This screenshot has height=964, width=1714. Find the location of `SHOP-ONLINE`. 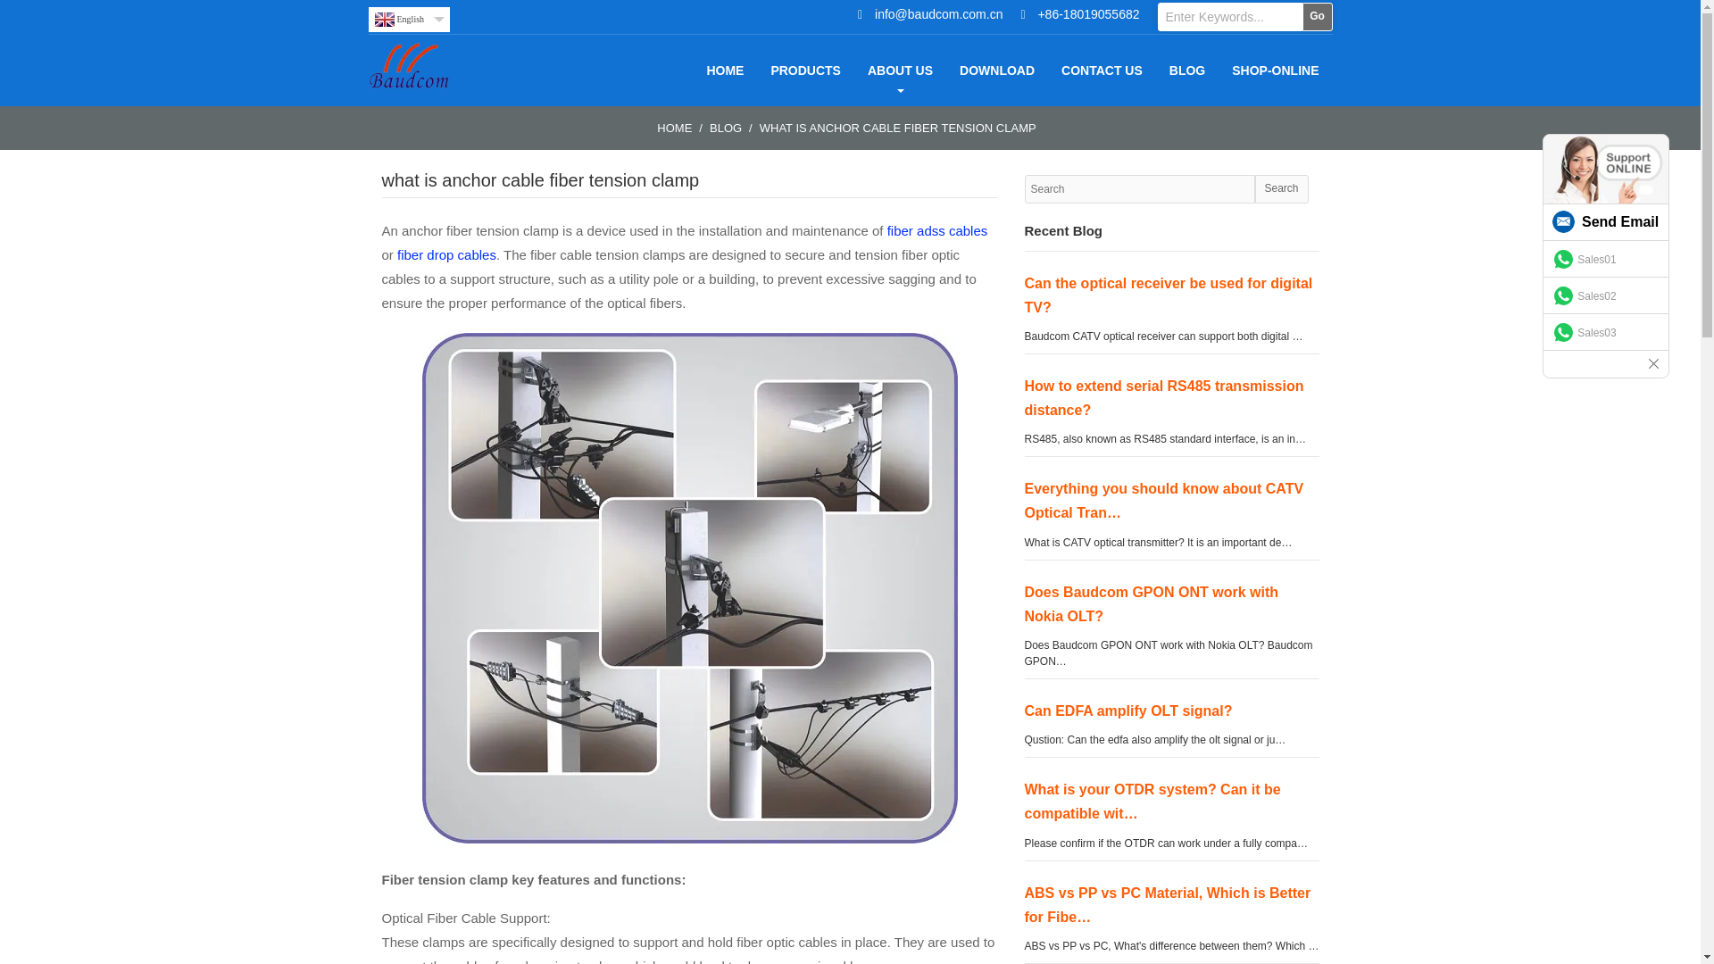

SHOP-ONLINE is located at coordinates (1275, 70).